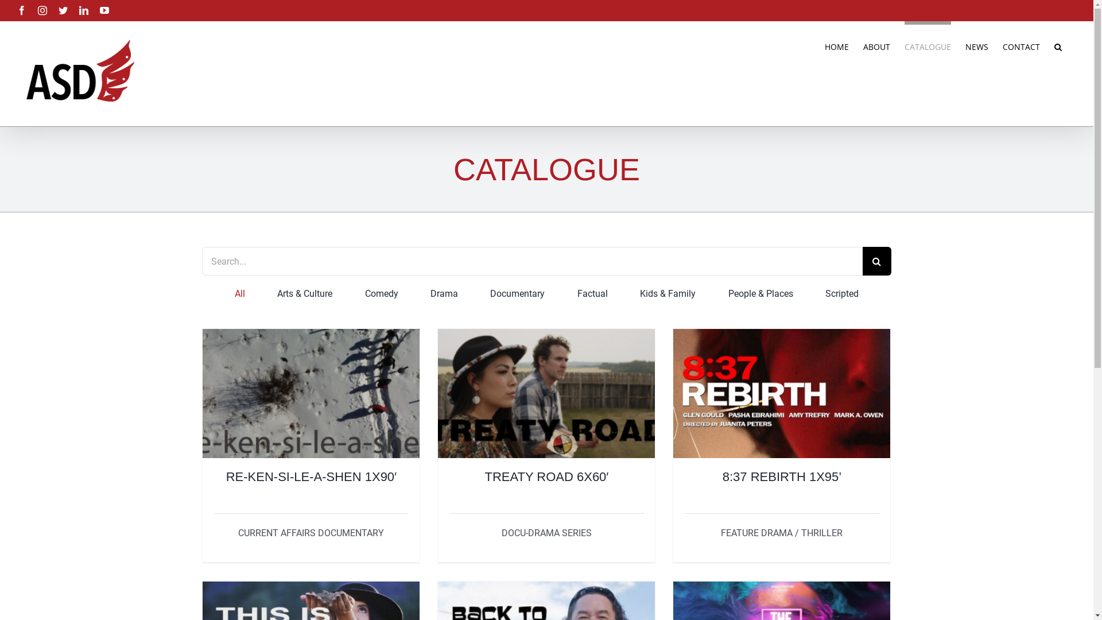  I want to click on People & Places, so click(761, 294).